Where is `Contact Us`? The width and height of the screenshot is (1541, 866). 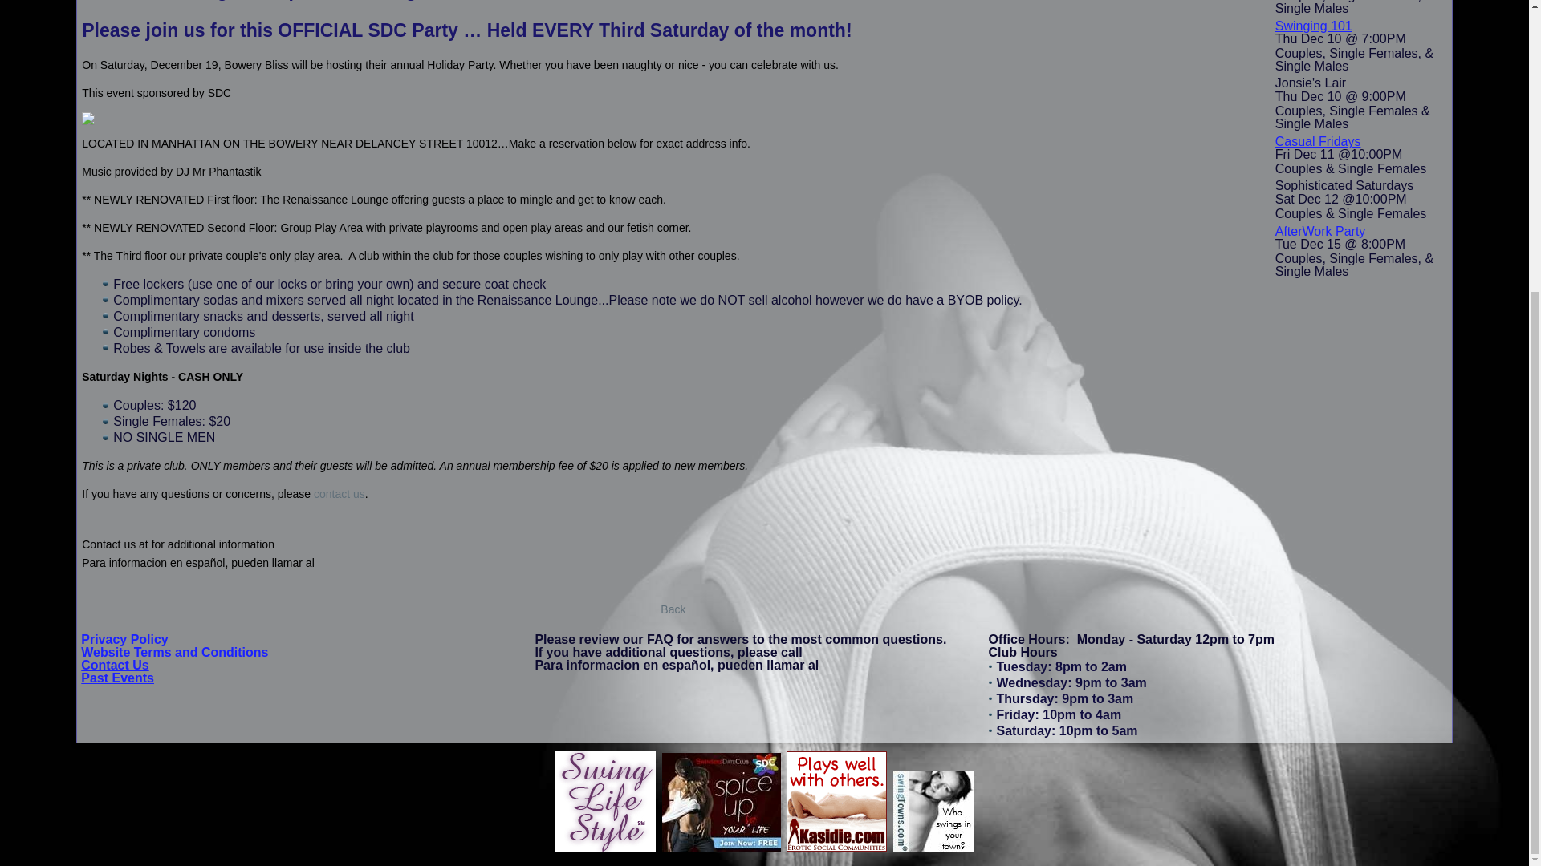 Contact Us is located at coordinates (114, 665).